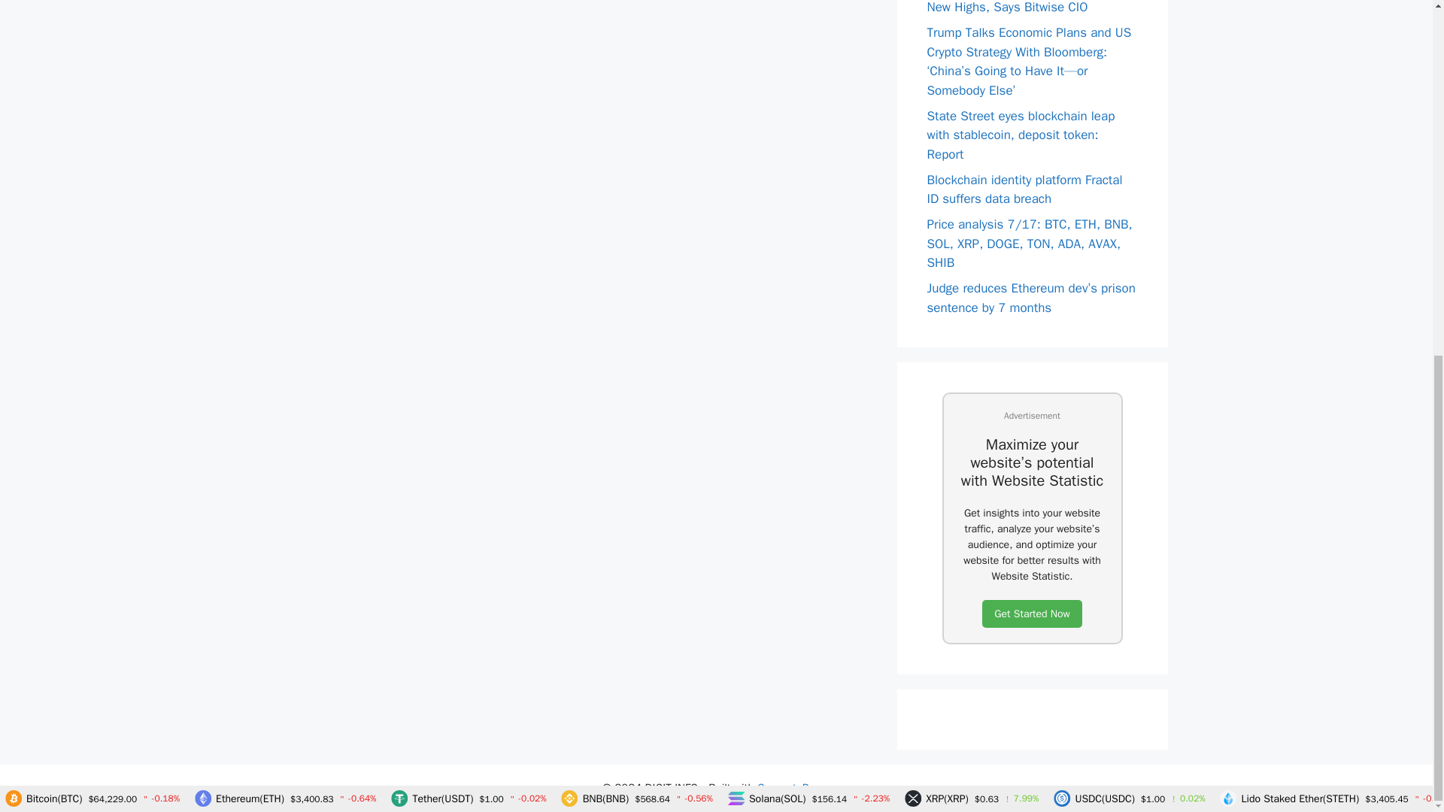 The image size is (1444, 812). Describe the element at coordinates (1024, 189) in the screenshot. I see `Blockchain identity platform Fractal ID suffers data breach` at that location.